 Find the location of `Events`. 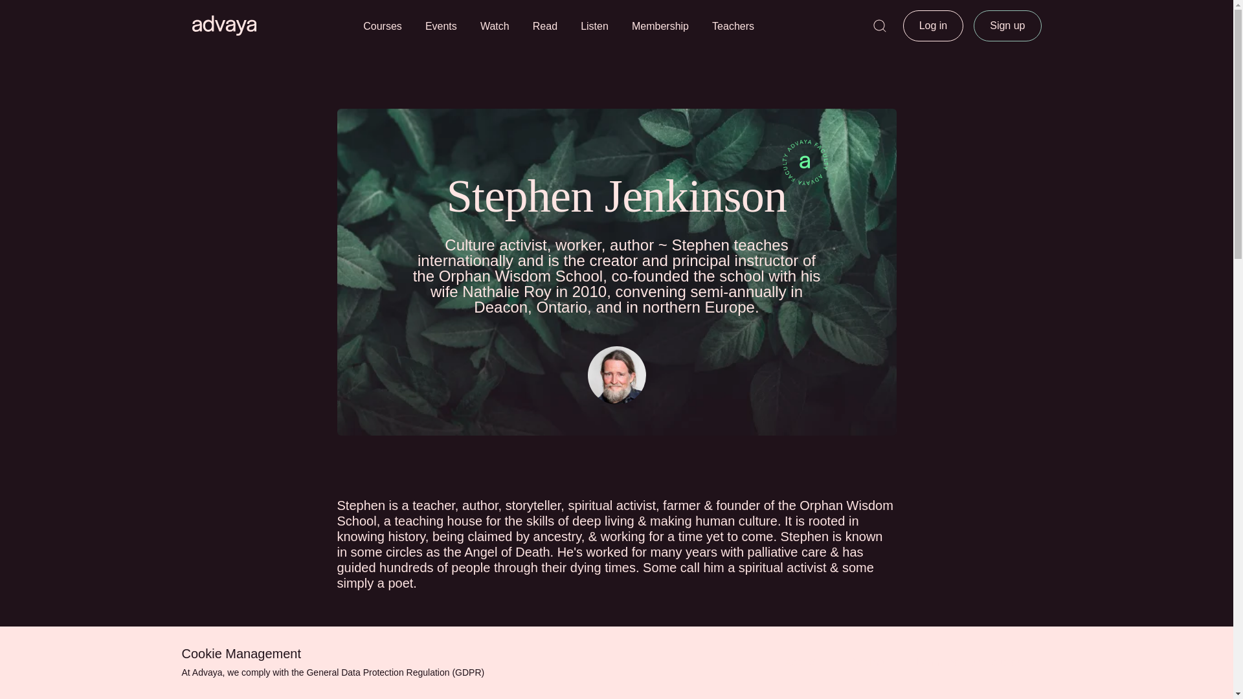

Events is located at coordinates (441, 26).